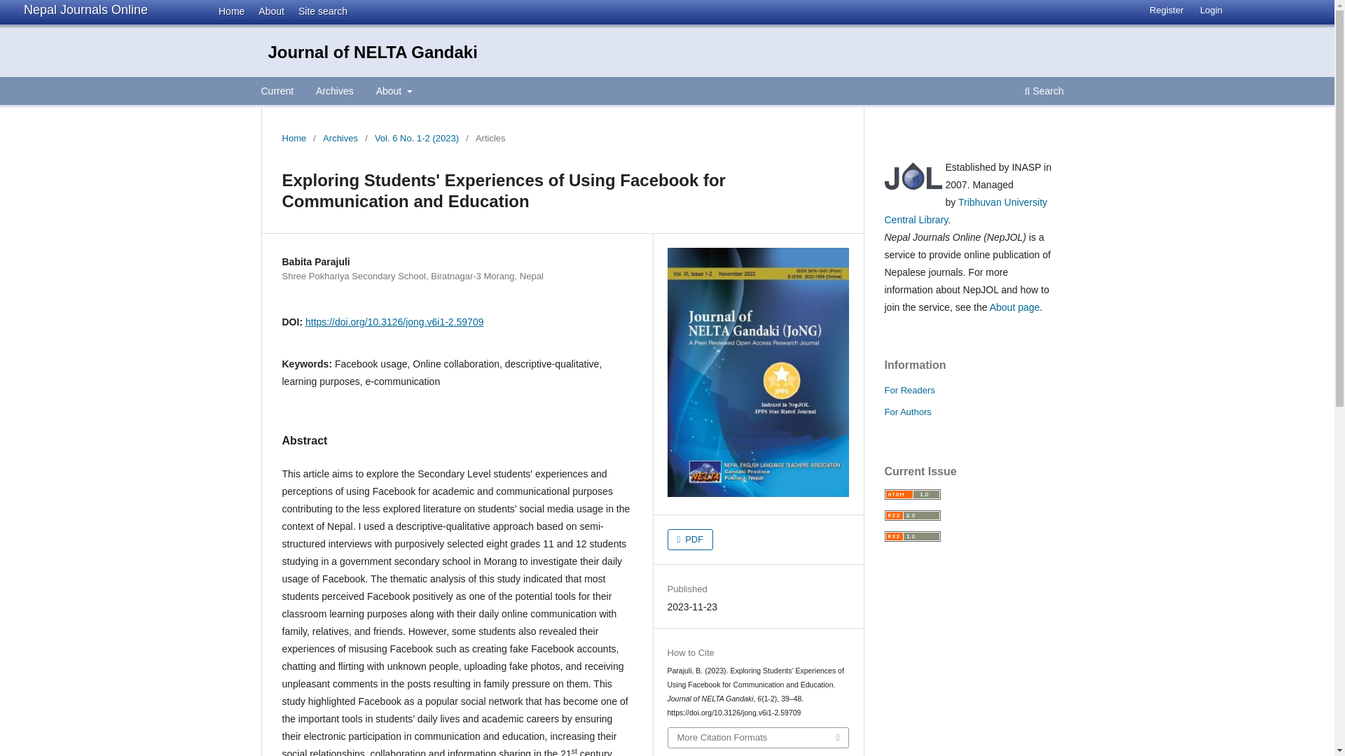 The height and width of the screenshot is (756, 1345). I want to click on PDF, so click(691, 540).